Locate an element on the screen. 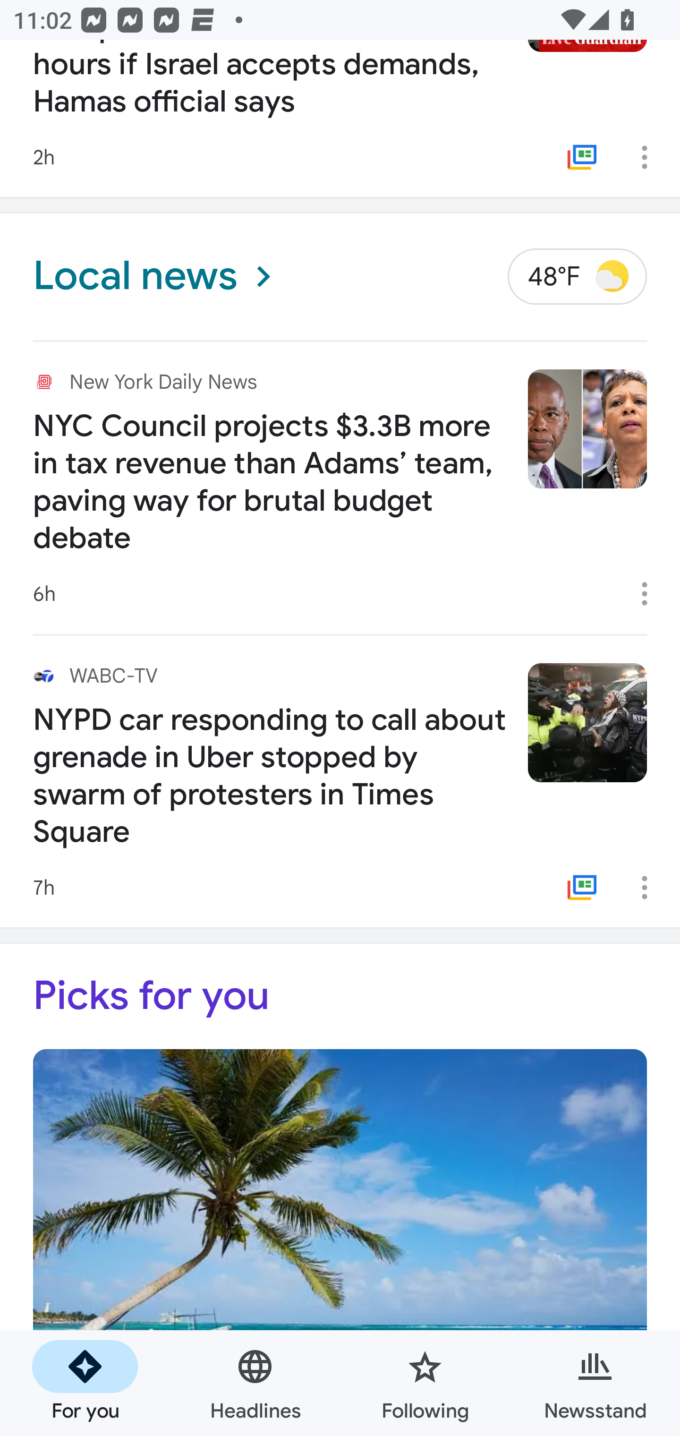  Newsstand is located at coordinates (595, 1383).